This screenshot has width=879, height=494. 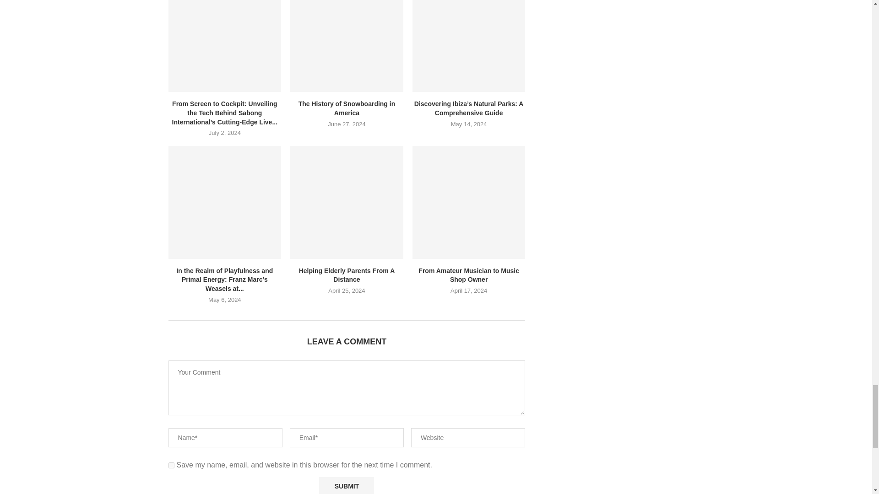 What do you see at coordinates (346, 486) in the screenshot?
I see `Submit` at bounding box center [346, 486].